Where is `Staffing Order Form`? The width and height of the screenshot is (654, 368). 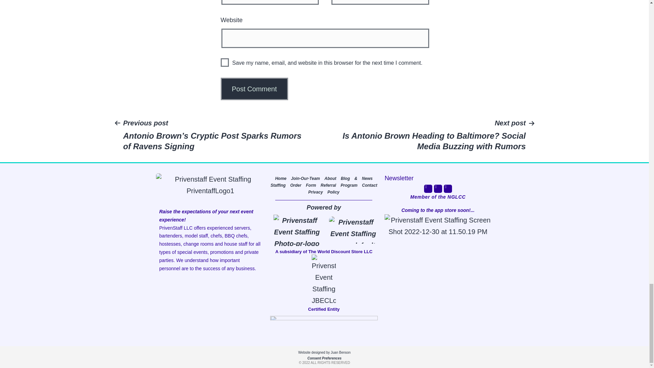
Staffing Order Form is located at coordinates (293, 185).